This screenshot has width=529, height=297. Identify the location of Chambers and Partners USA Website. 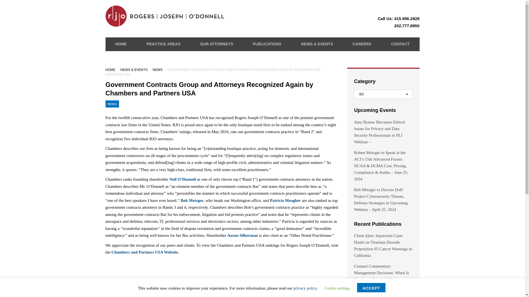
(145, 252).